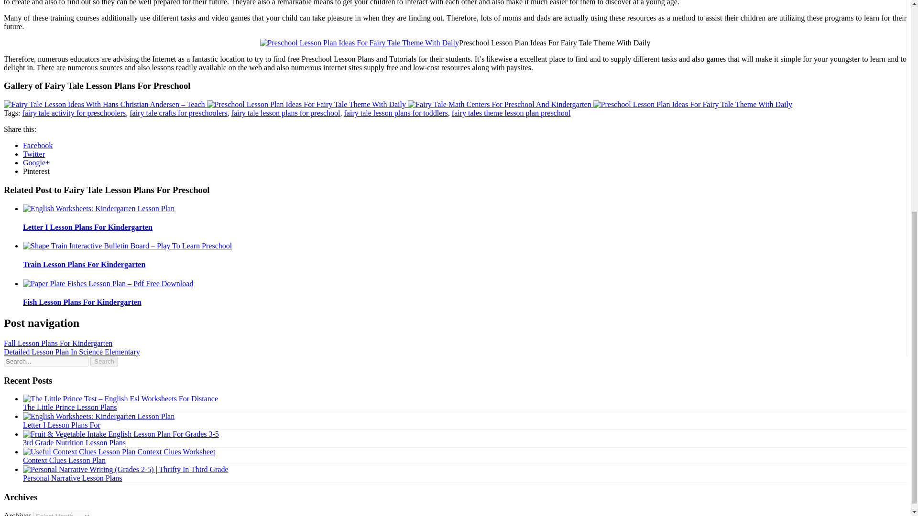 This screenshot has width=918, height=516. Describe the element at coordinates (499, 104) in the screenshot. I see `Fairy Tale Math Centers For Preschool And Kindergarten` at that location.